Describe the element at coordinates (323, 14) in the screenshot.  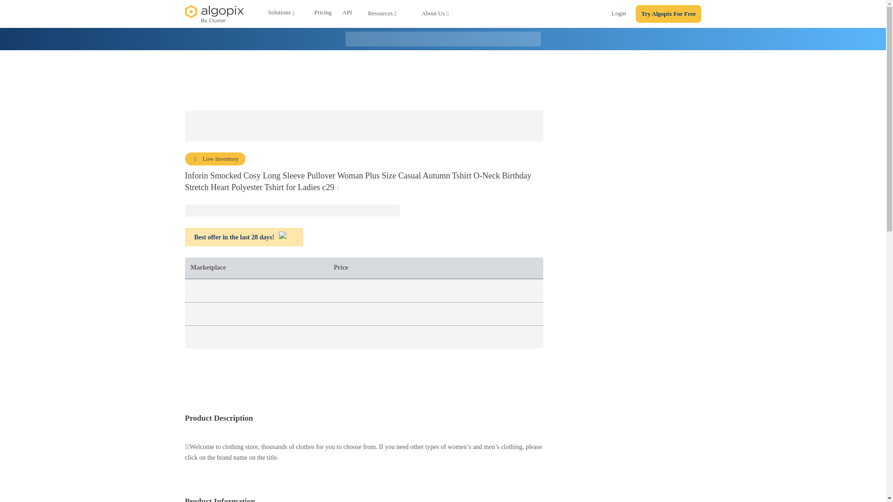
I see `Pricing` at that location.